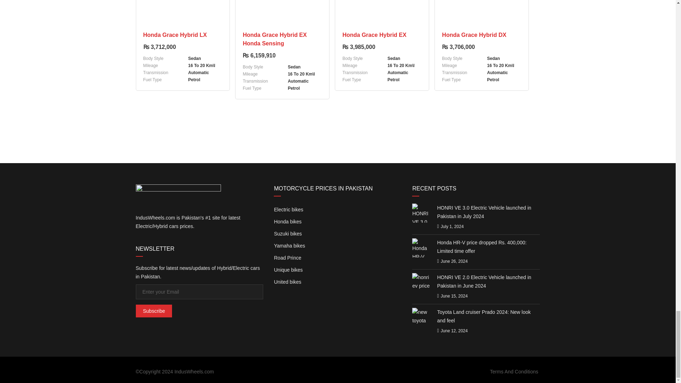 Image resolution: width=681 pixels, height=383 pixels. What do you see at coordinates (183, 35) in the screenshot?
I see `Honda Grace Hybrid LX` at bounding box center [183, 35].